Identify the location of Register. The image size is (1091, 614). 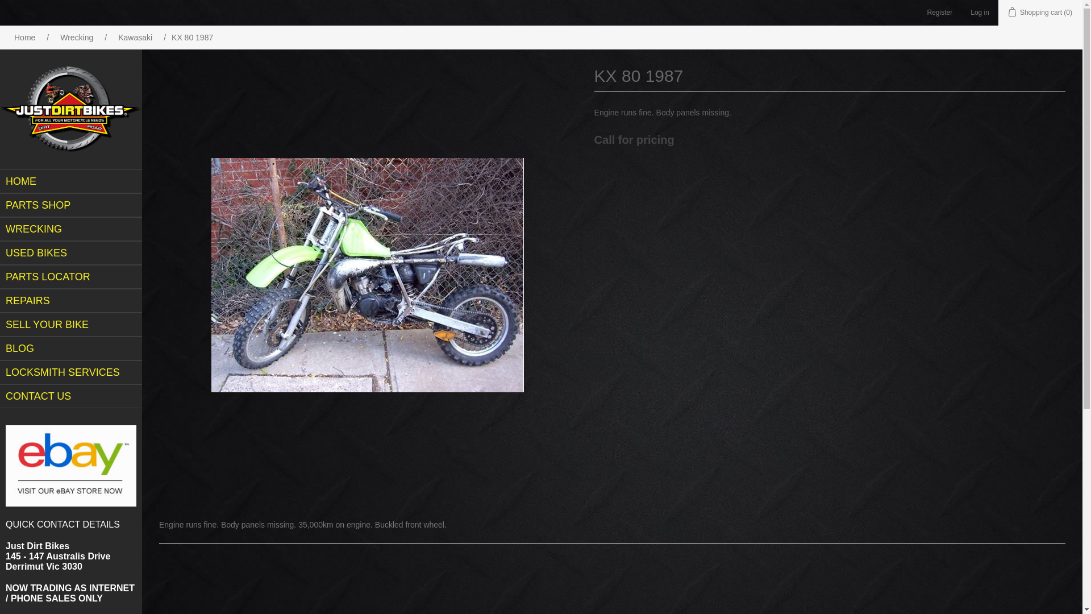
(940, 13).